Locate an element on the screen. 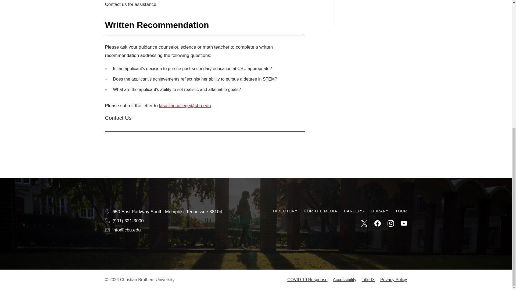 This screenshot has height=290, width=516. CBU on YouTube is located at coordinates (404, 223).